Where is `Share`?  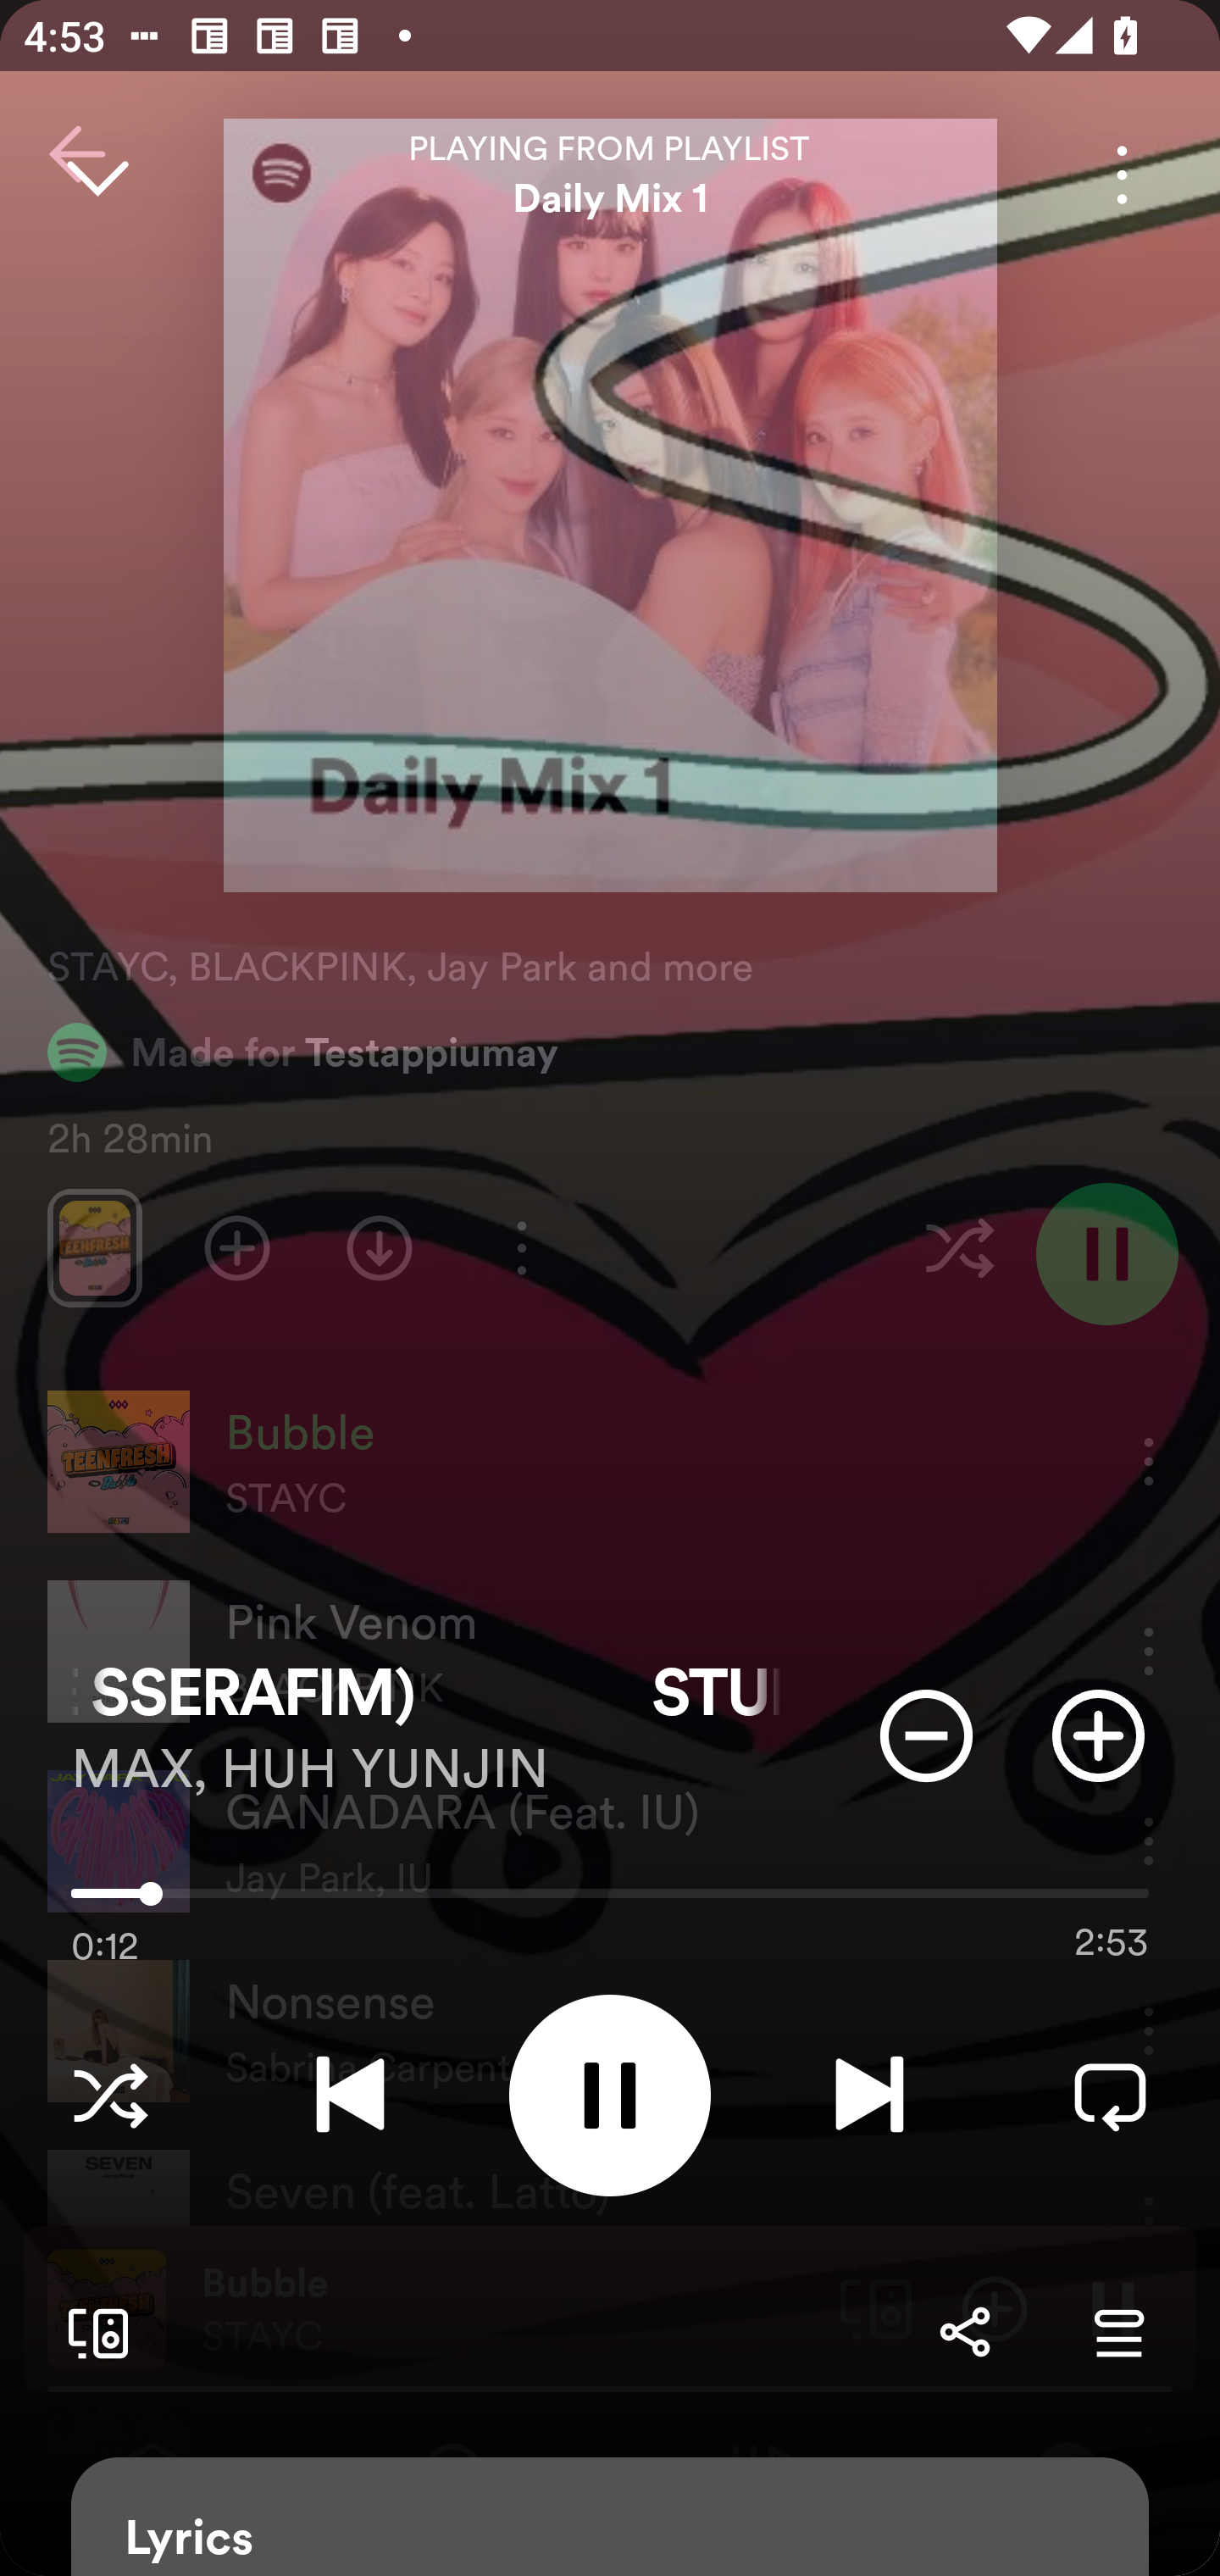 Share is located at coordinates (964, 2332).